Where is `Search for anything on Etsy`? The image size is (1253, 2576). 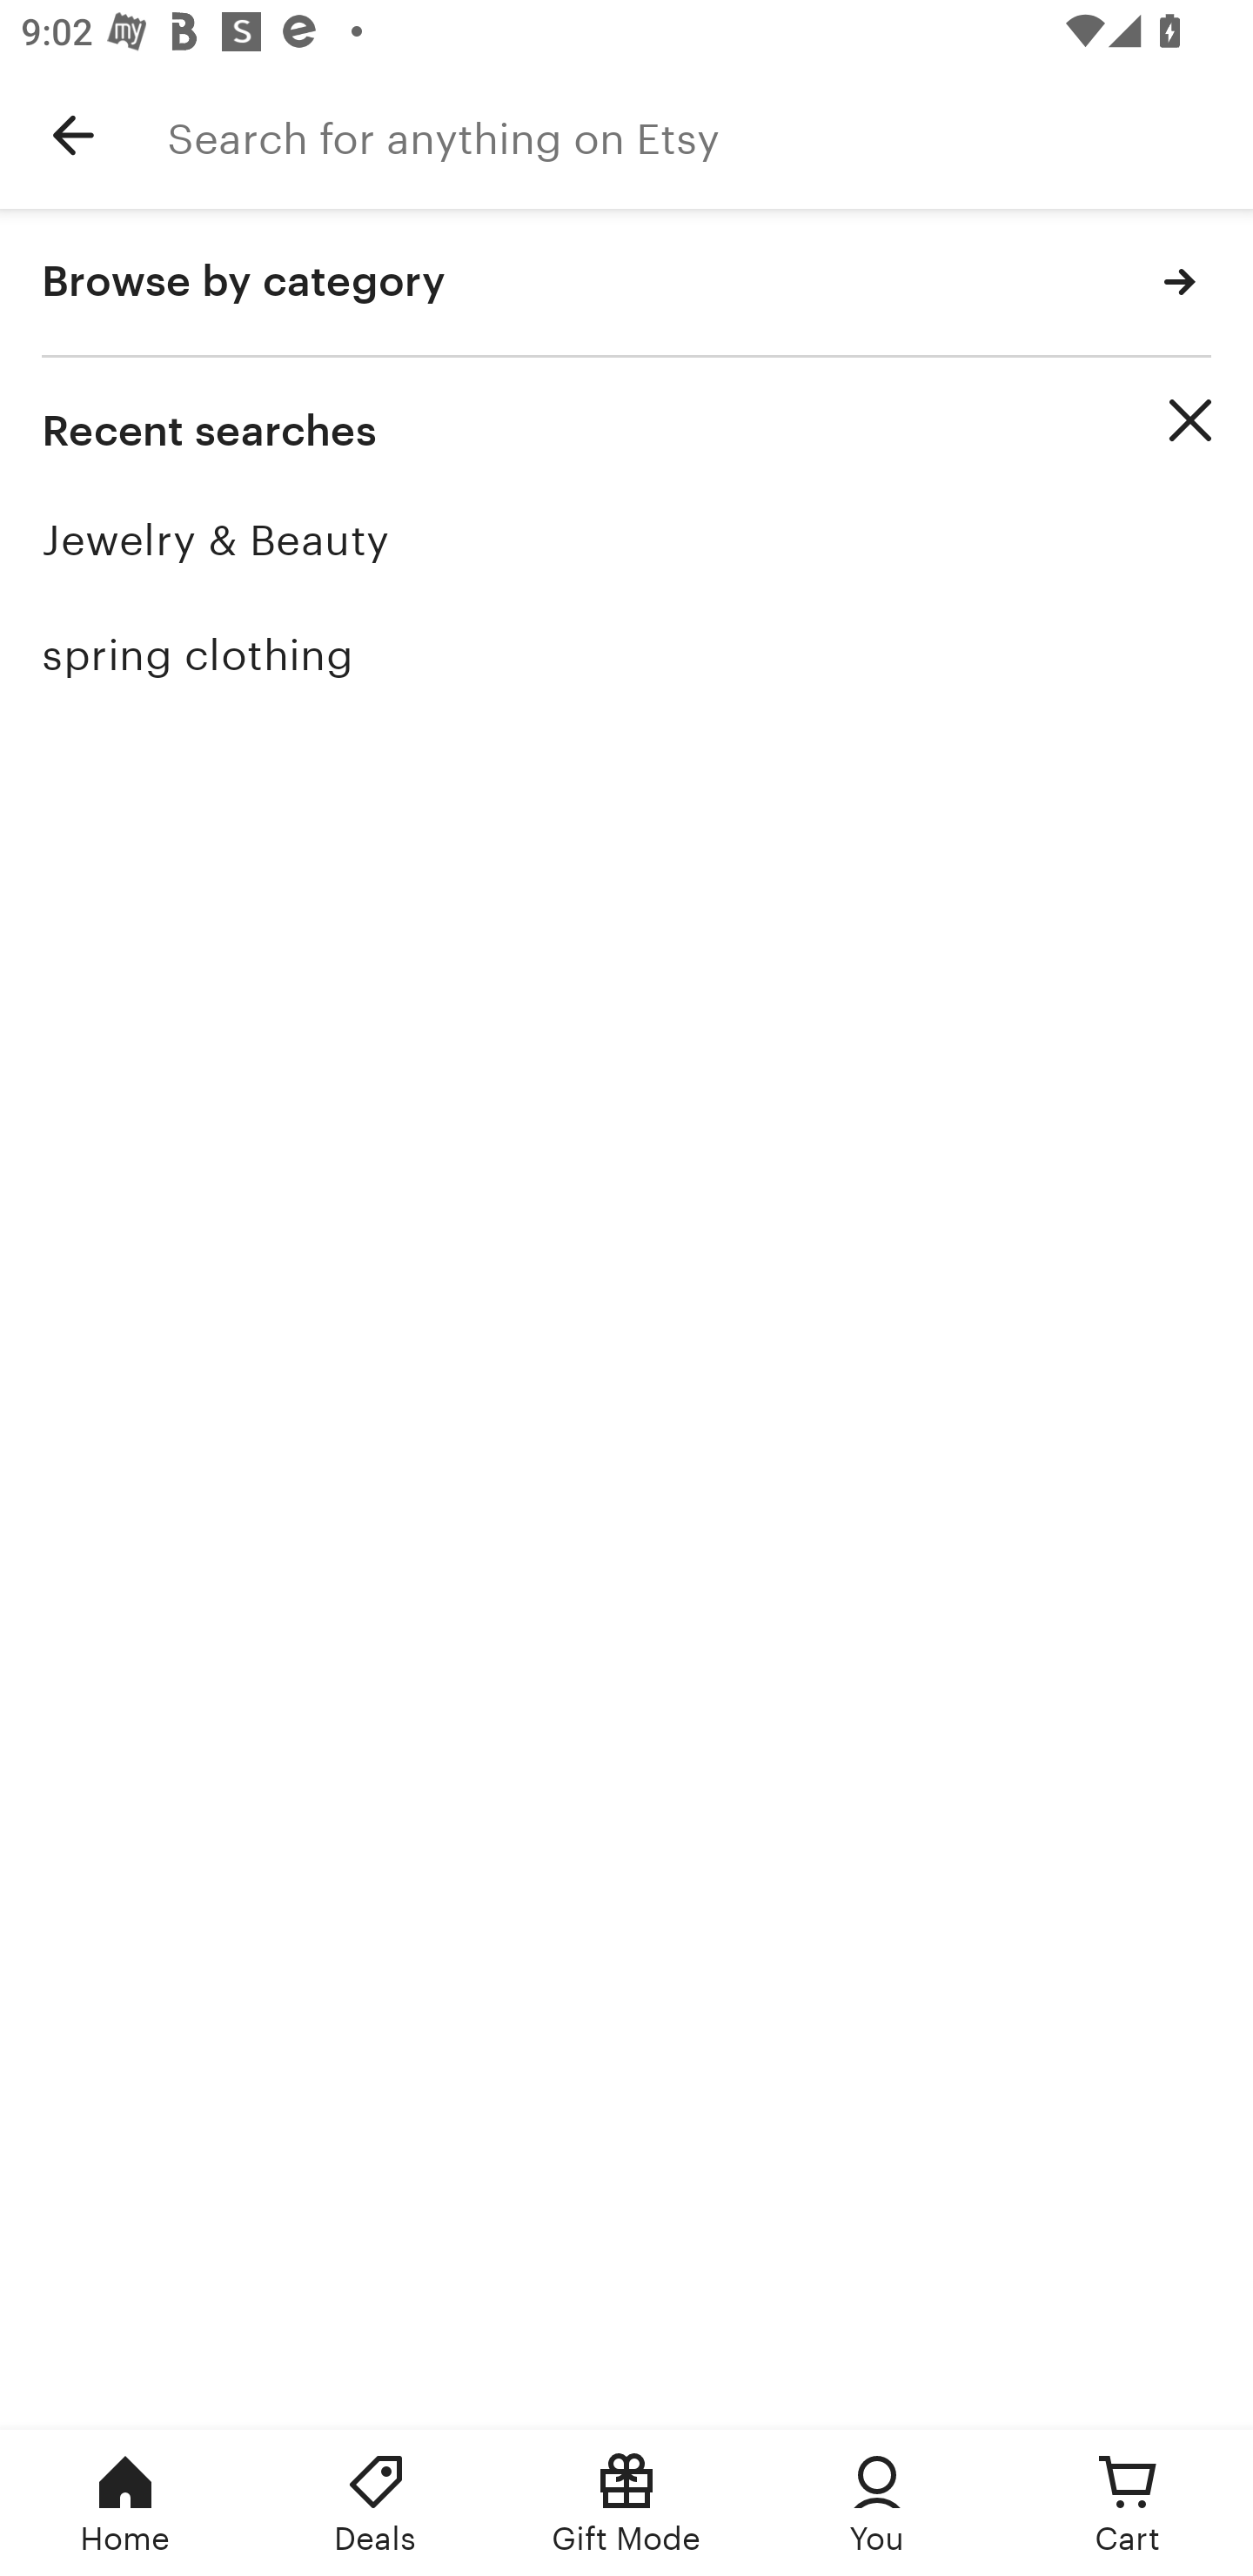
Search for anything on Etsy is located at coordinates (710, 135).